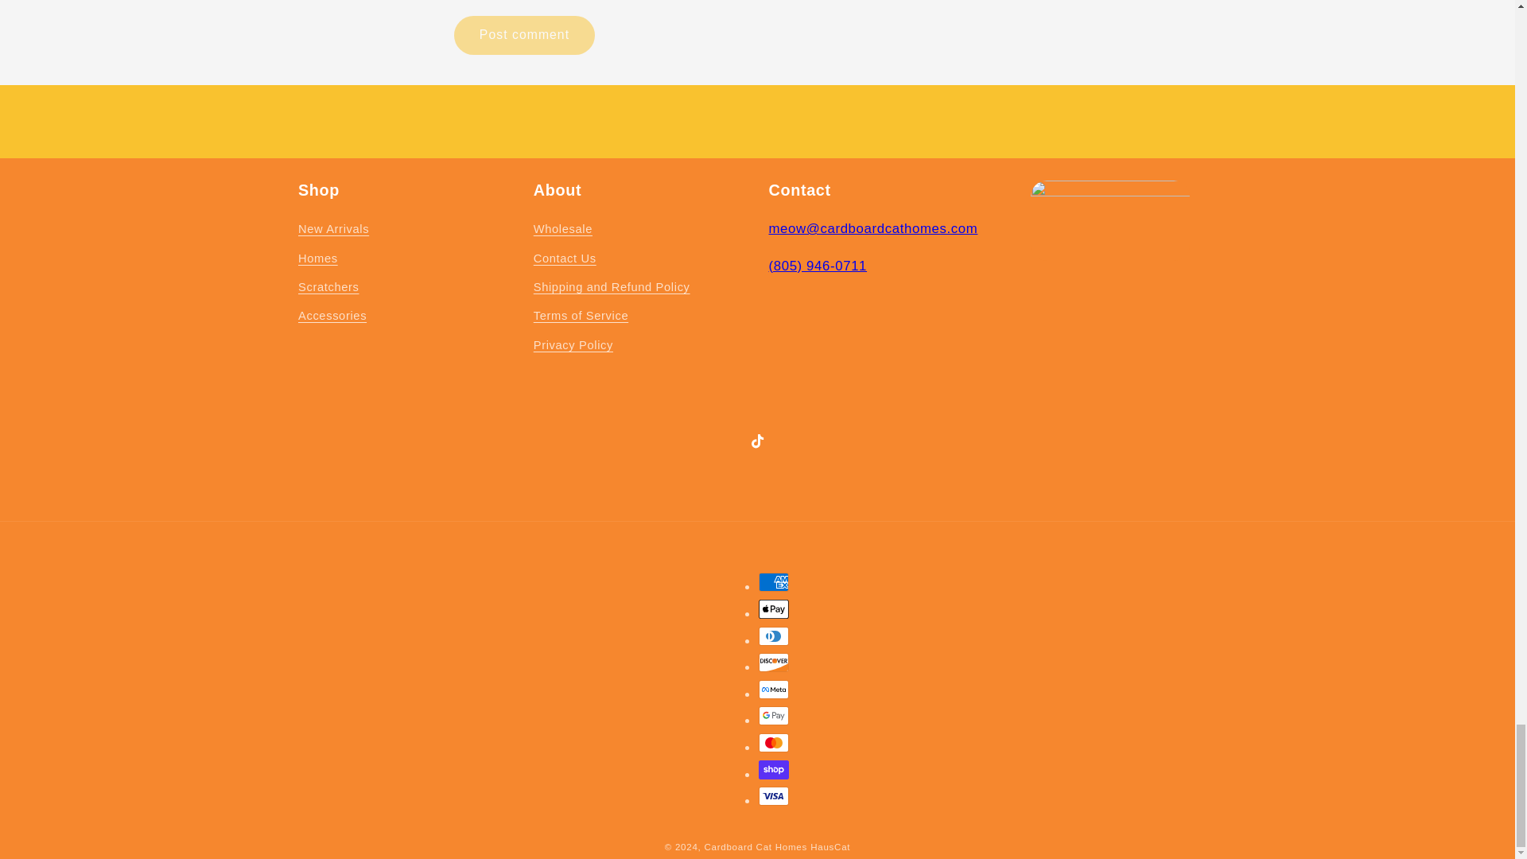 This screenshot has height=859, width=1527. What do you see at coordinates (774, 796) in the screenshot?
I see `Visa` at bounding box center [774, 796].